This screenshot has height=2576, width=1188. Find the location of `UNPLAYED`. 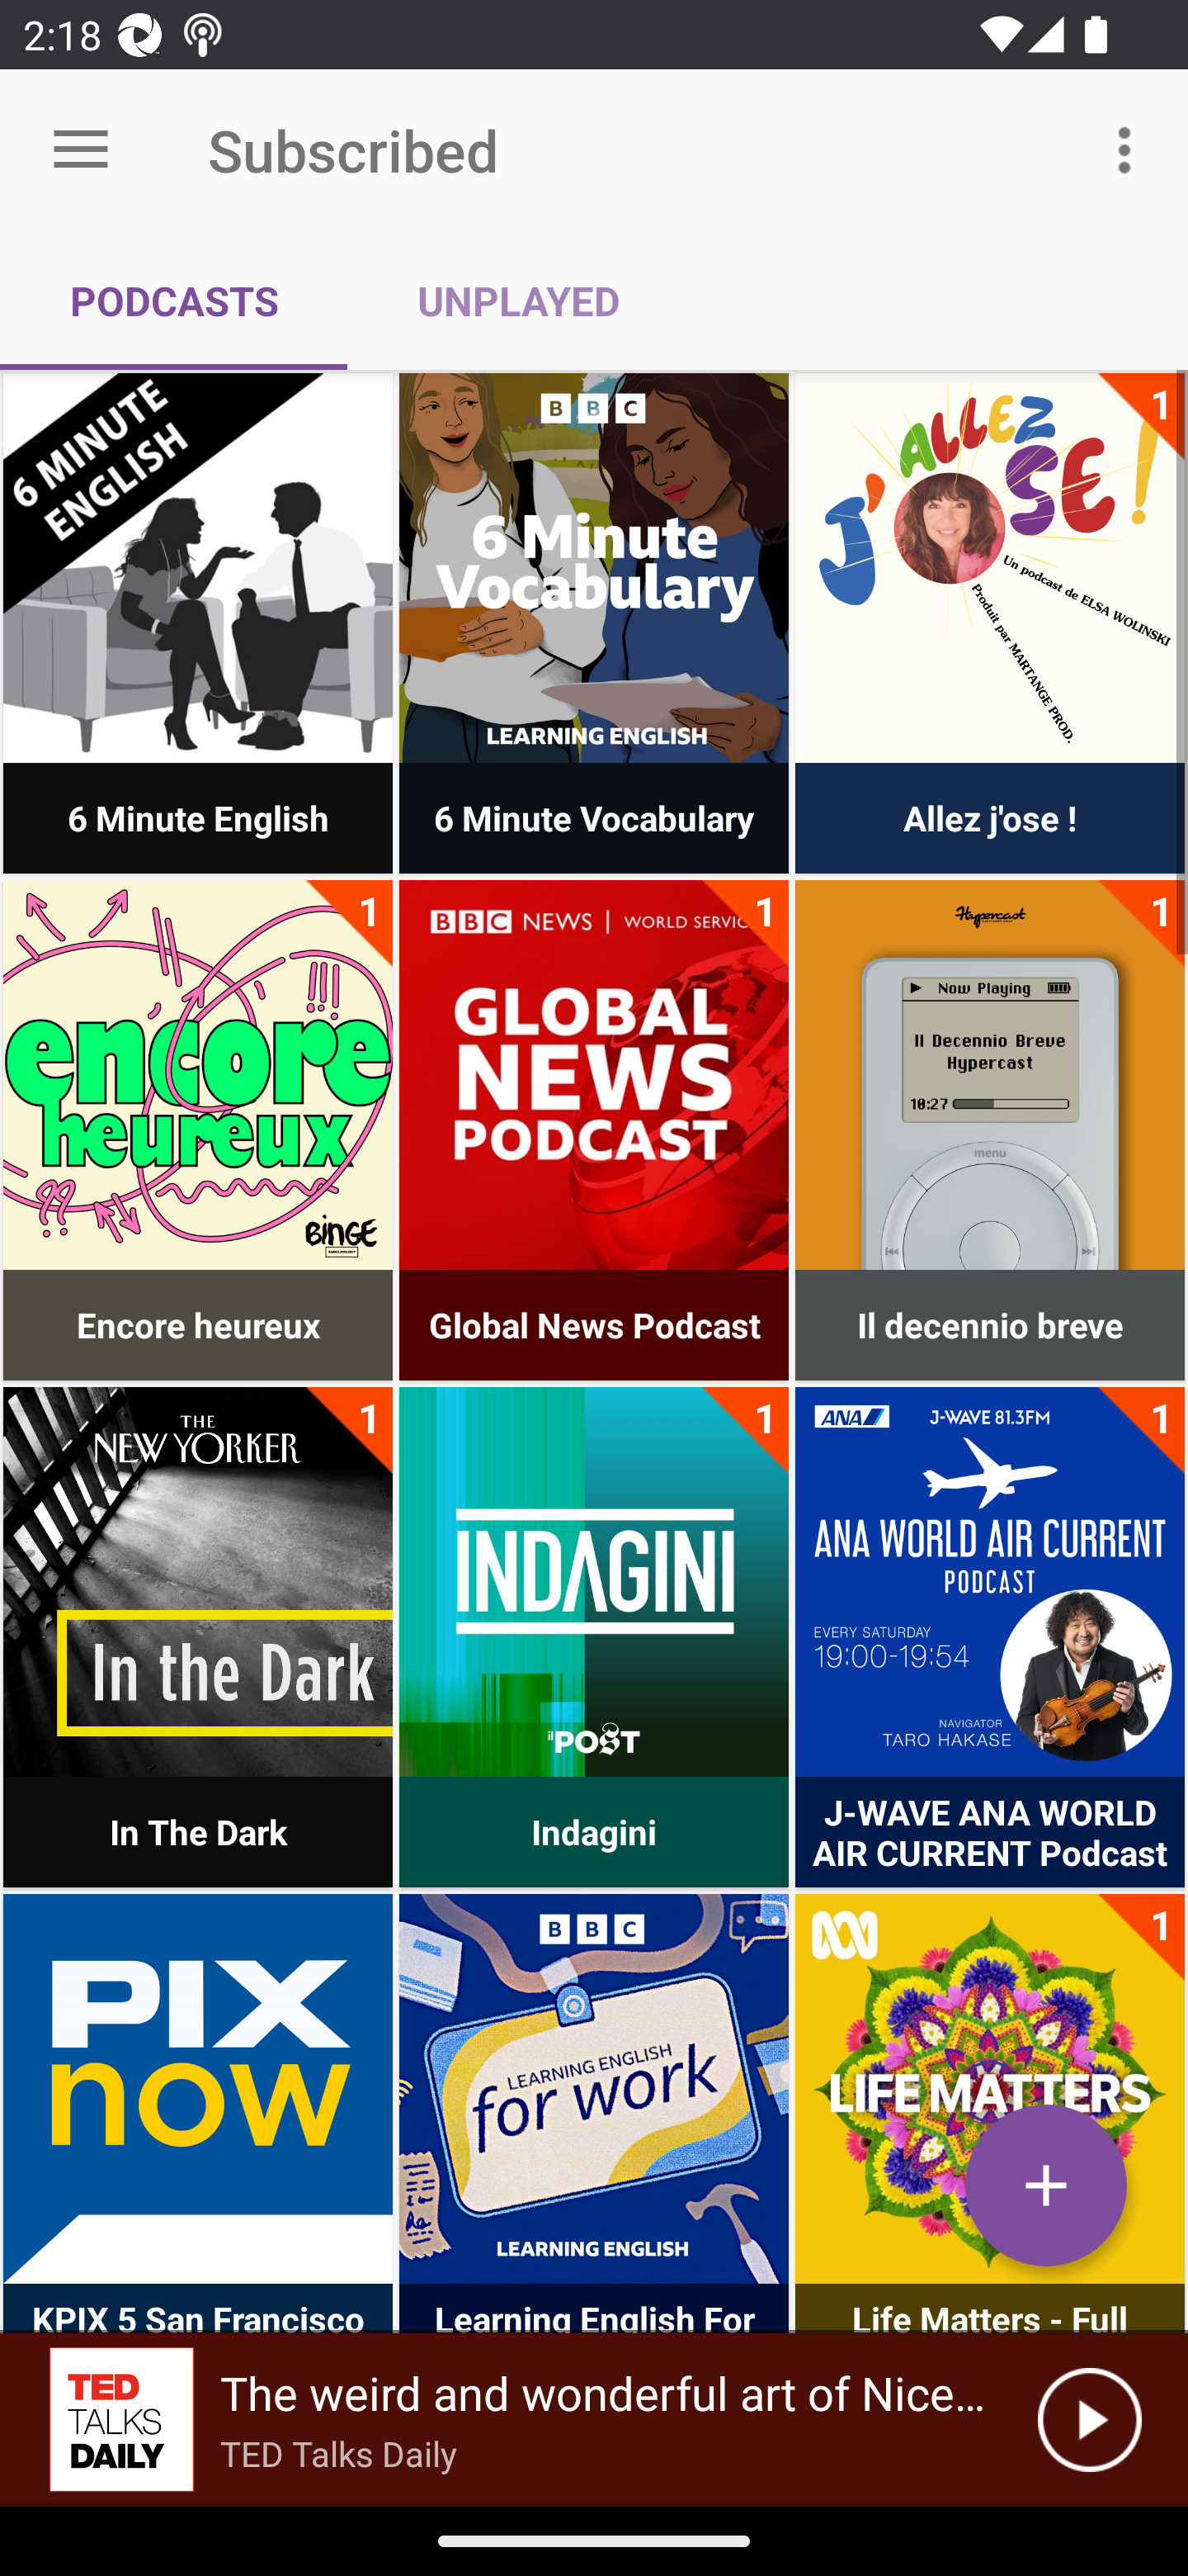

UNPLAYED is located at coordinates (518, 301).